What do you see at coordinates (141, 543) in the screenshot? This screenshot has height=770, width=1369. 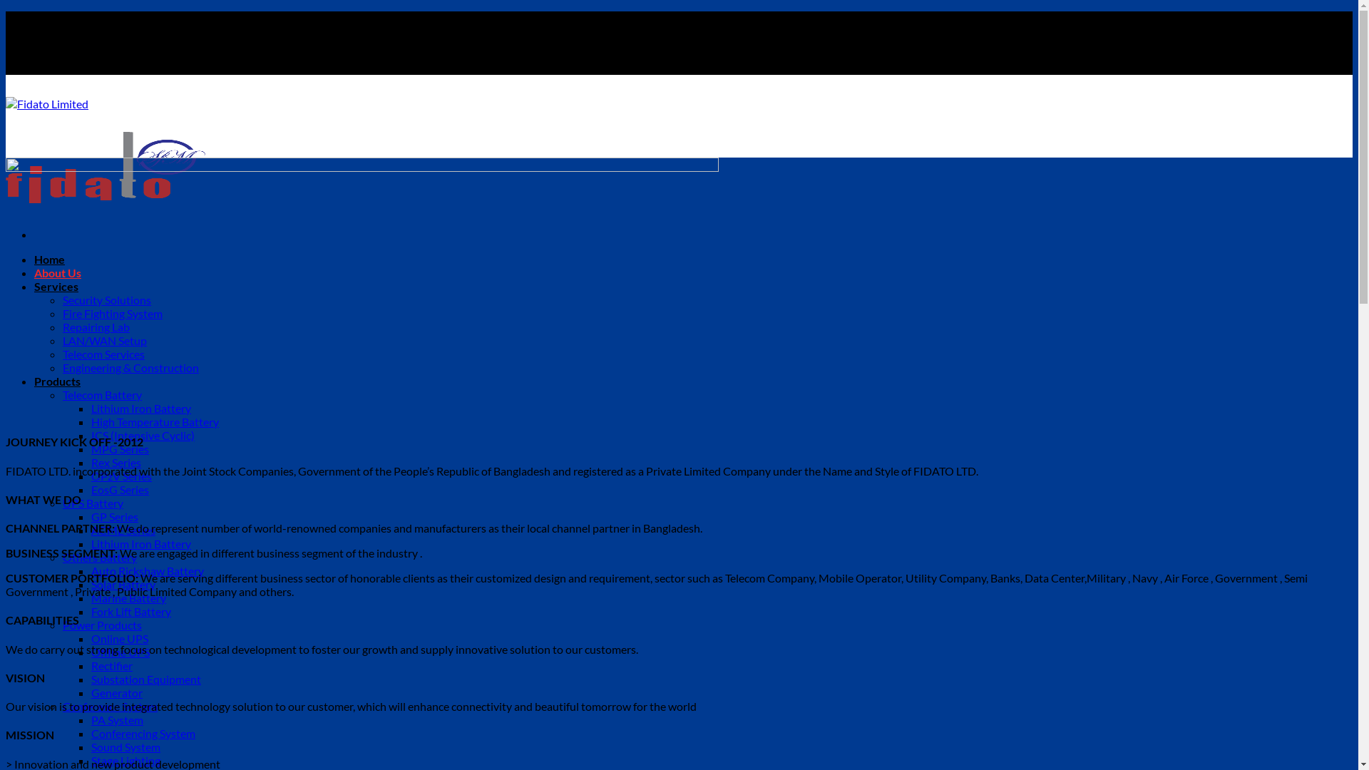 I see `Lithium Iron Battery` at bounding box center [141, 543].